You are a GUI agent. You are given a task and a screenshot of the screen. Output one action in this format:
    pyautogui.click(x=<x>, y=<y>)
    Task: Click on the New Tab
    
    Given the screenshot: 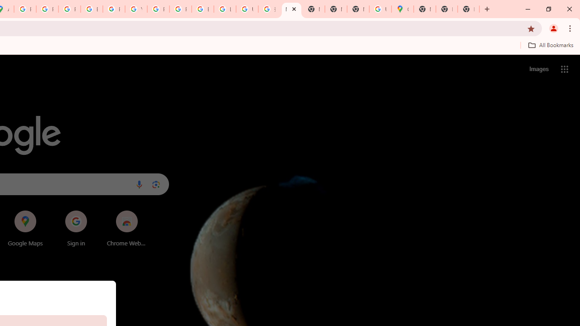 What is the action you would take?
    pyautogui.click(x=447, y=9)
    